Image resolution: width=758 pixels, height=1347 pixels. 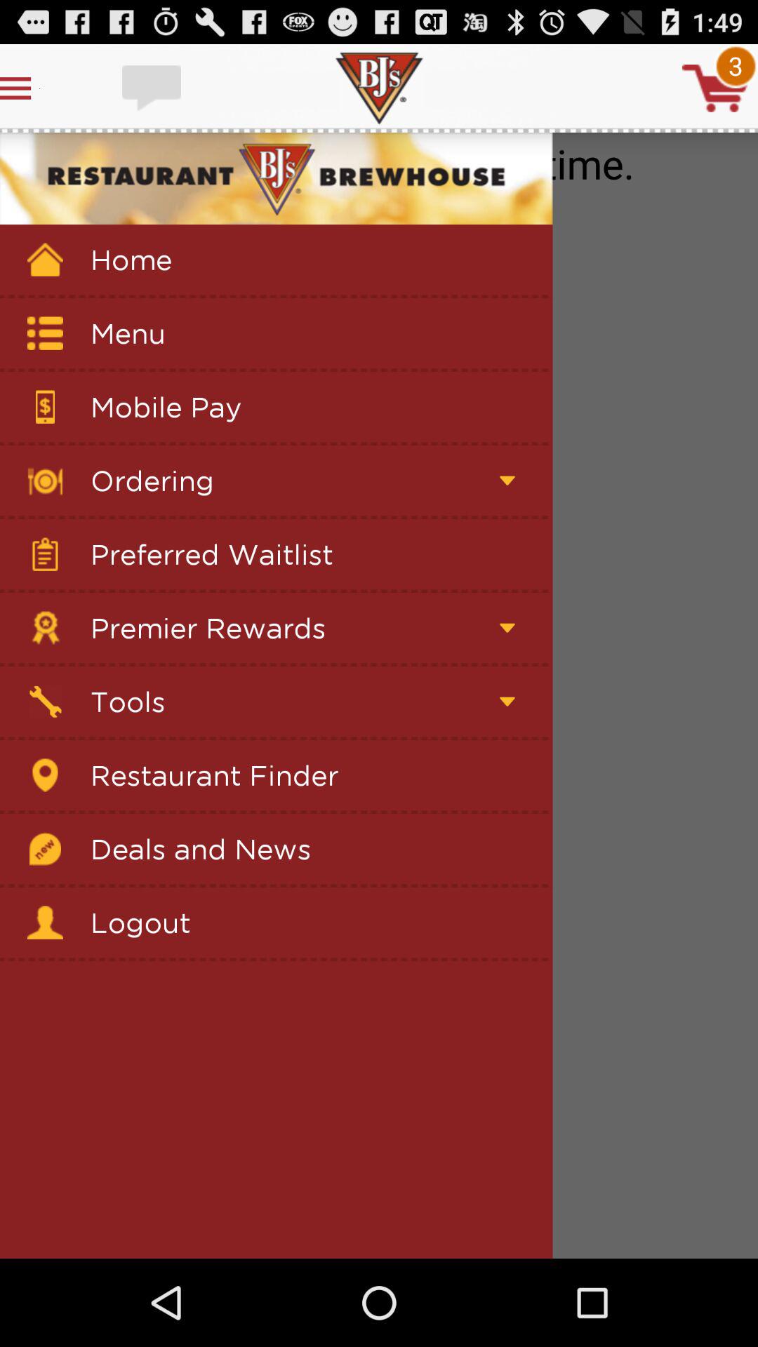 I want to click on write comment, so click(x=153, y=88).